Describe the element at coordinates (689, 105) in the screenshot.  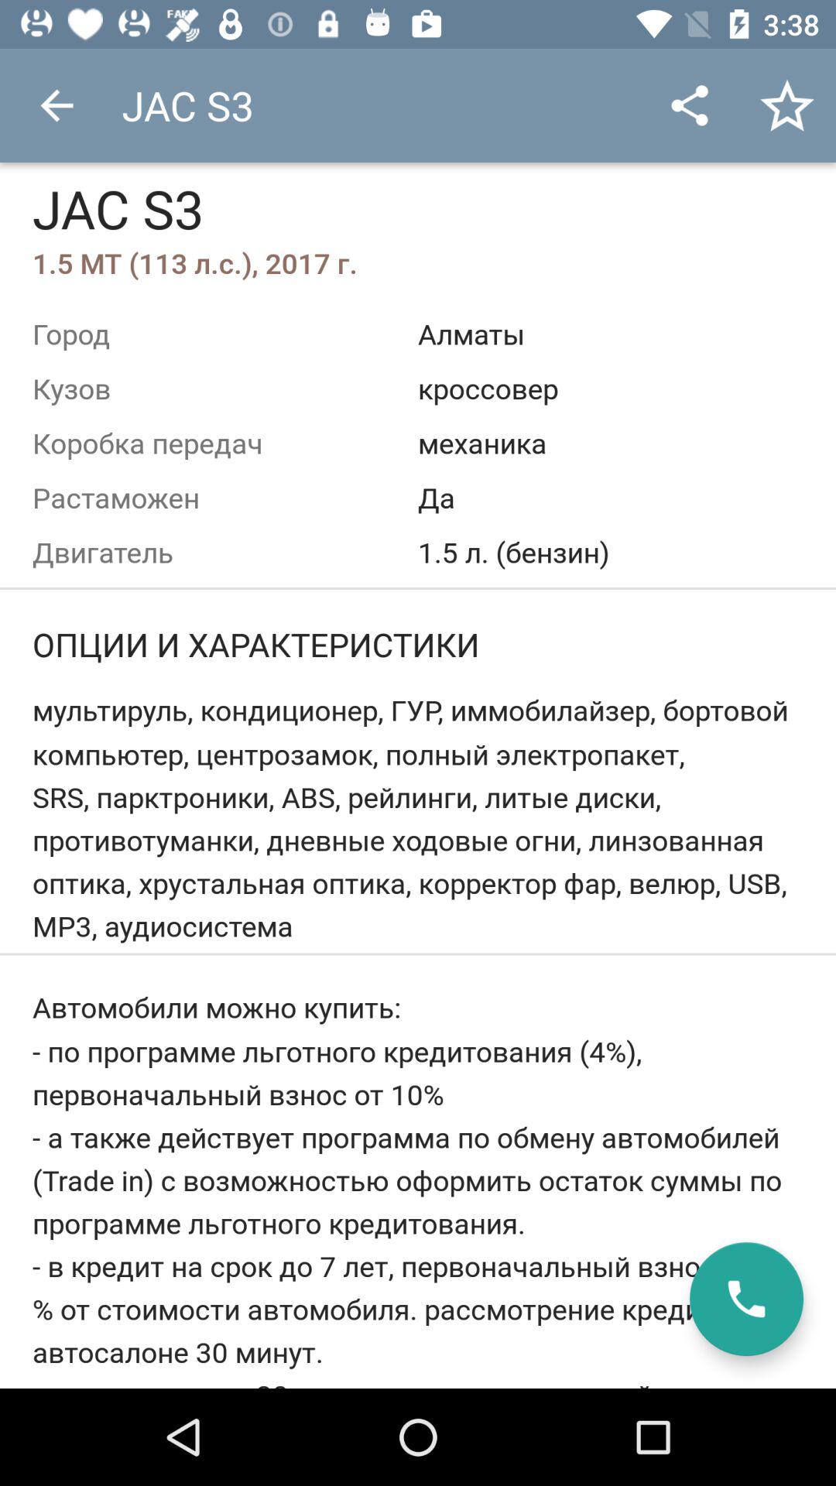
I see `press app to the right of jac s3 icon` at that location.